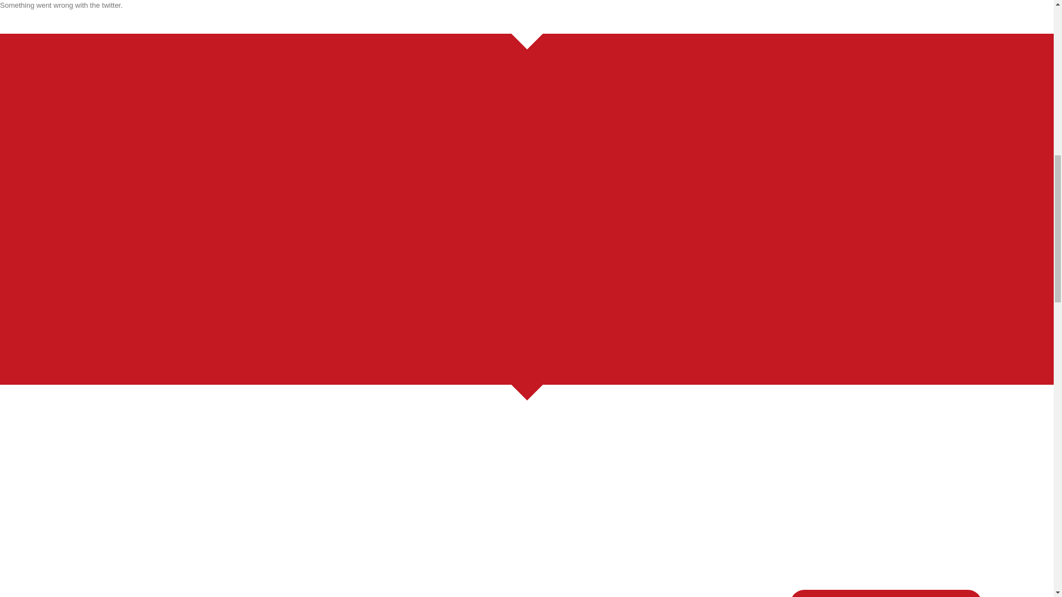  Describe the element at coordinates (886, 594) in the screenshot. I see `LEARN MORE ABOUT US` at that location.